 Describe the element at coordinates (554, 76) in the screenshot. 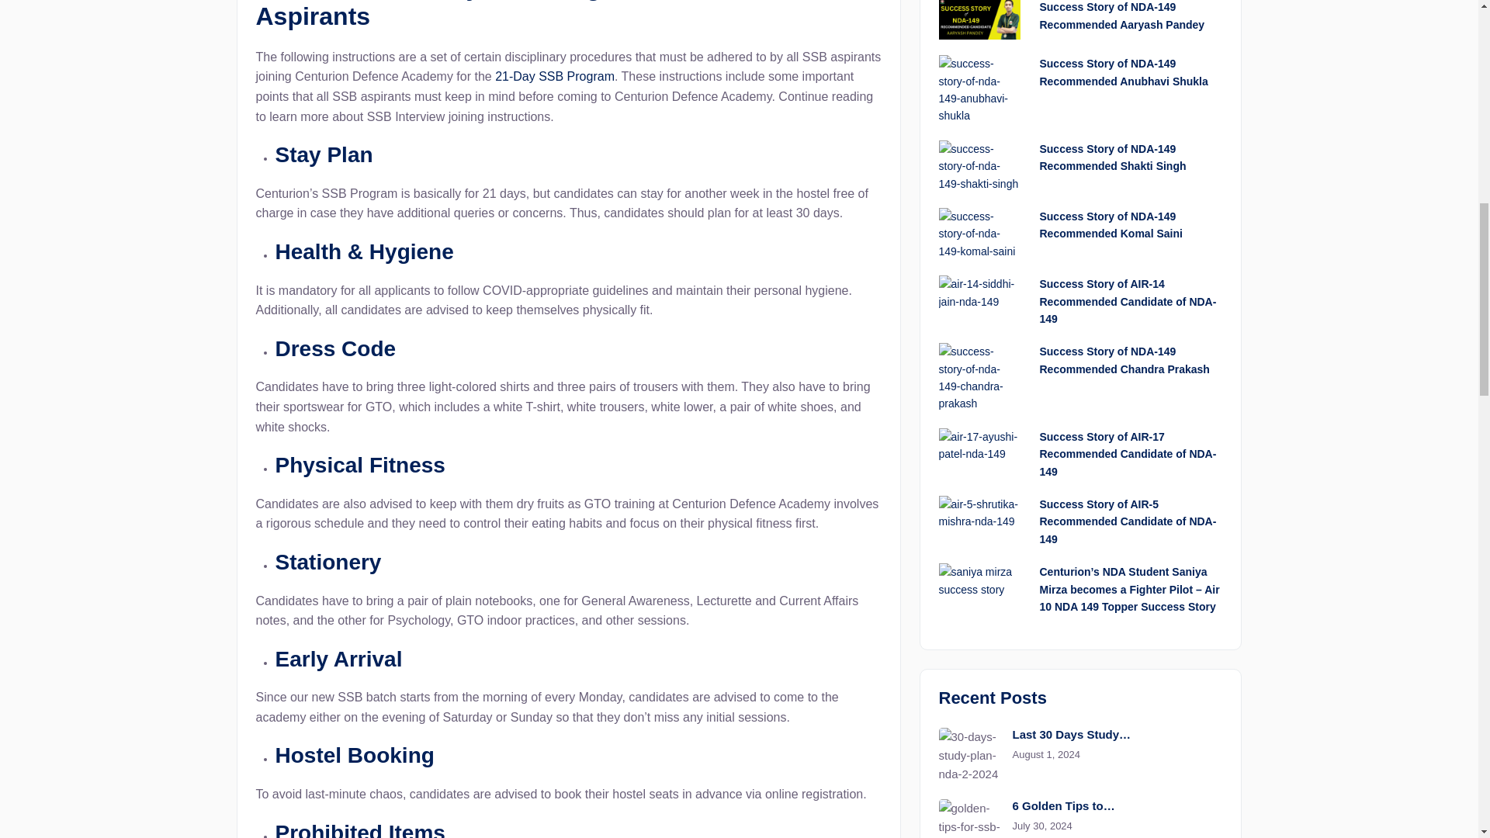

I see `21-Day SSB Program` at that location.